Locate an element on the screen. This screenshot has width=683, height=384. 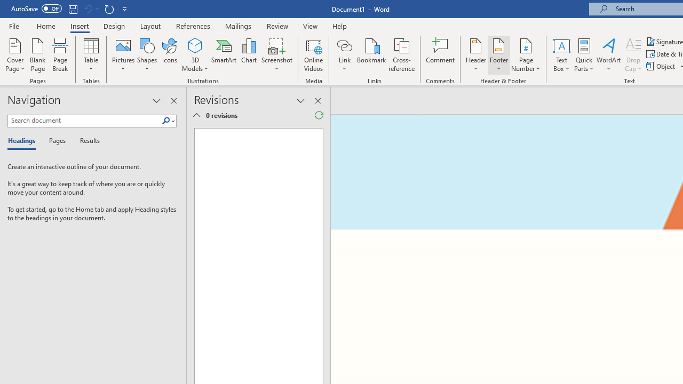
Drop Cap is located at coordinates (633, 54).